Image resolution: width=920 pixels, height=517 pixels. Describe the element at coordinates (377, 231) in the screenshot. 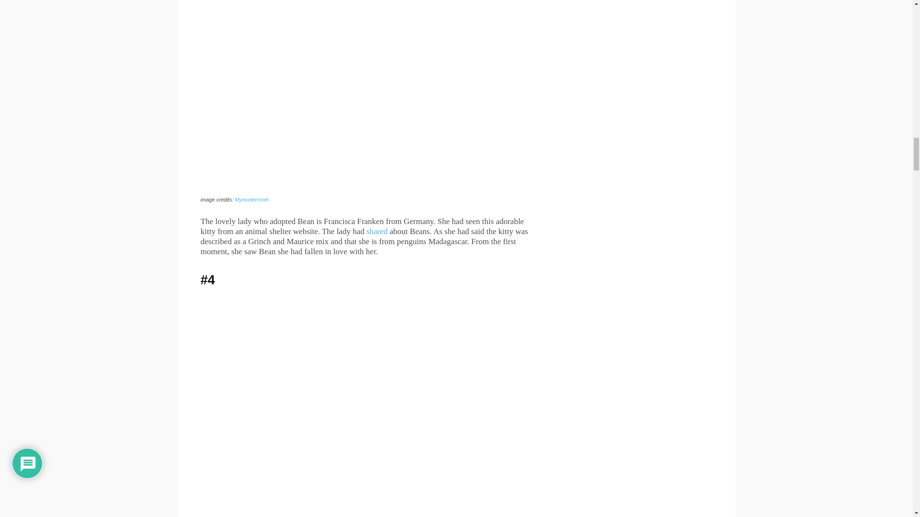

I see `shared` at that location.